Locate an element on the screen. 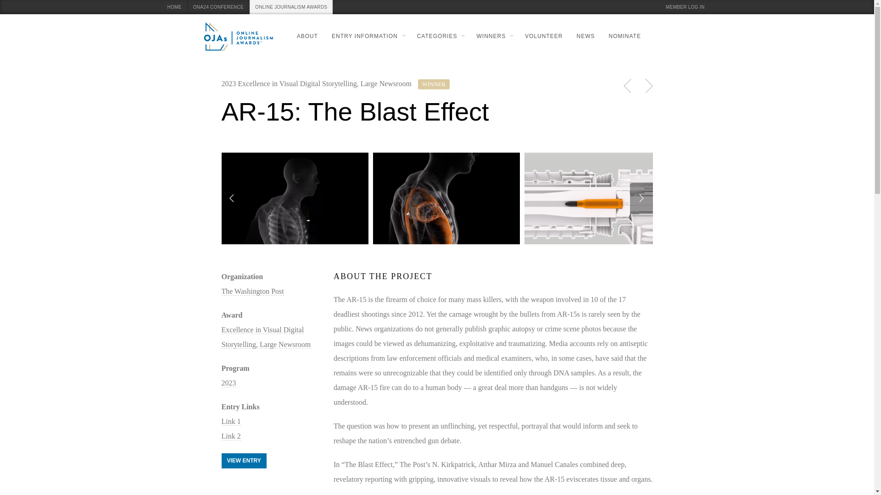  ENTRY INFORMATION is located at coordinates (364, 36).